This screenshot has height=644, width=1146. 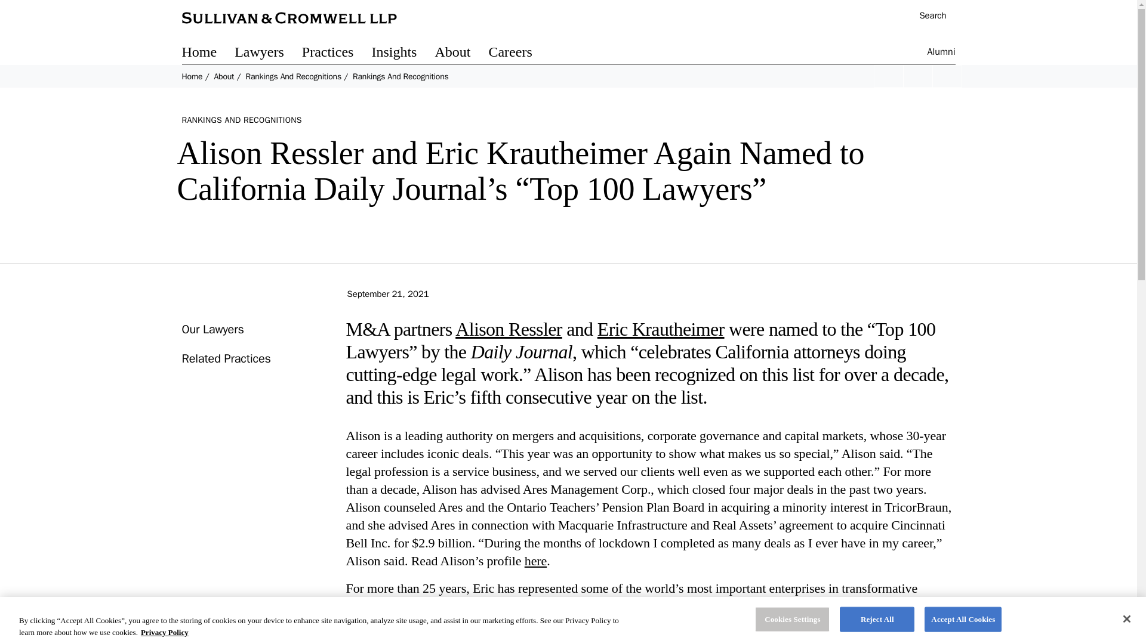 What do you see at coordinates (293, 76) in the screenshot?
I see `Rankings And Recognitions` at bounding box center [293, 76].